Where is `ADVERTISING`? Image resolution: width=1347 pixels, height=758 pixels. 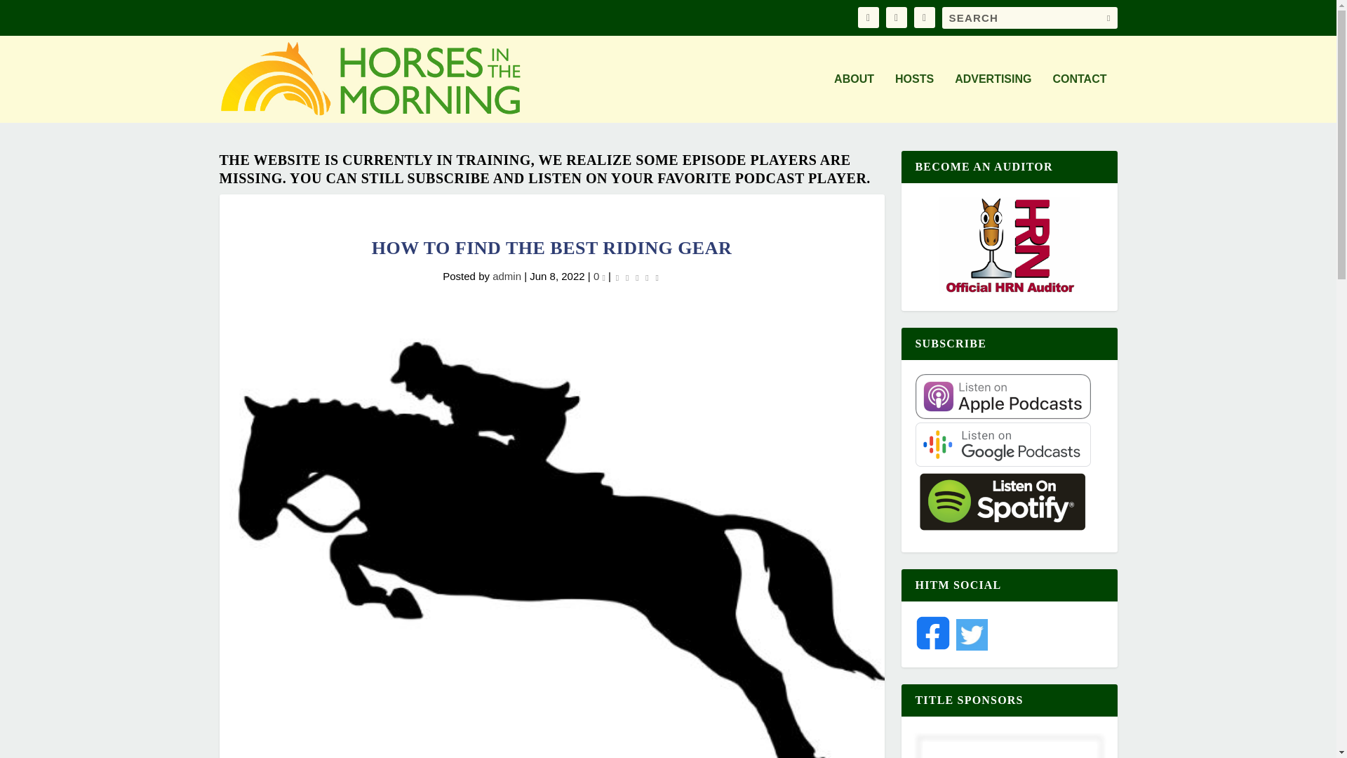
ADVERTISING is located at coordinates (993, 98).